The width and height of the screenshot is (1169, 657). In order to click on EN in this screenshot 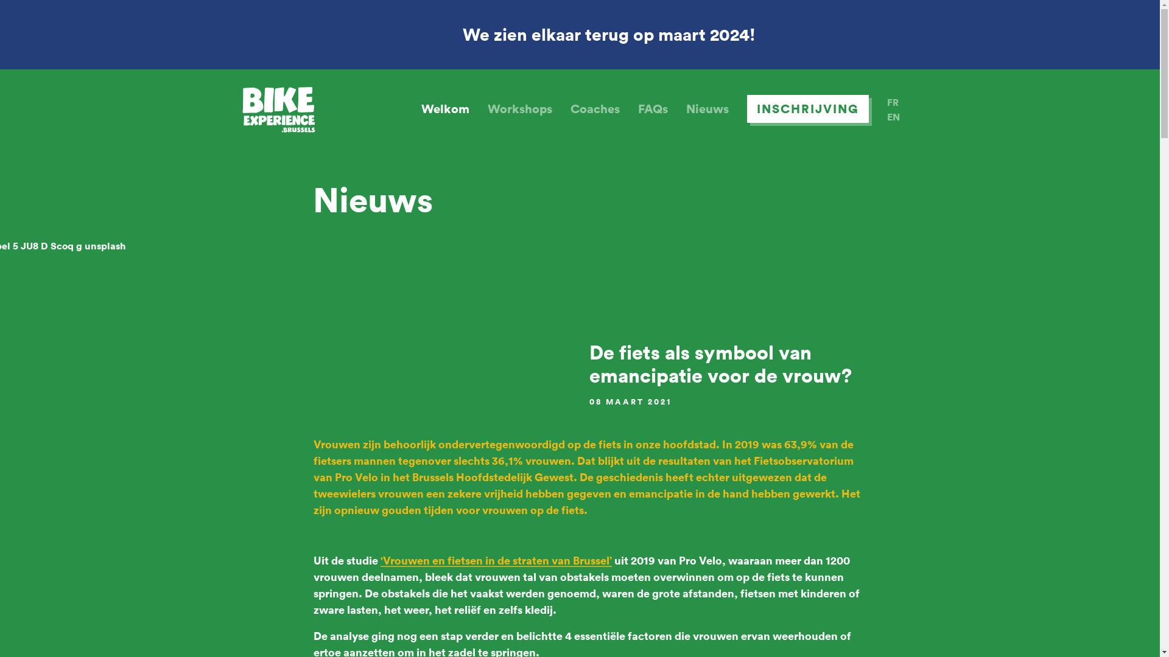, I will do `click(893, 117)`.